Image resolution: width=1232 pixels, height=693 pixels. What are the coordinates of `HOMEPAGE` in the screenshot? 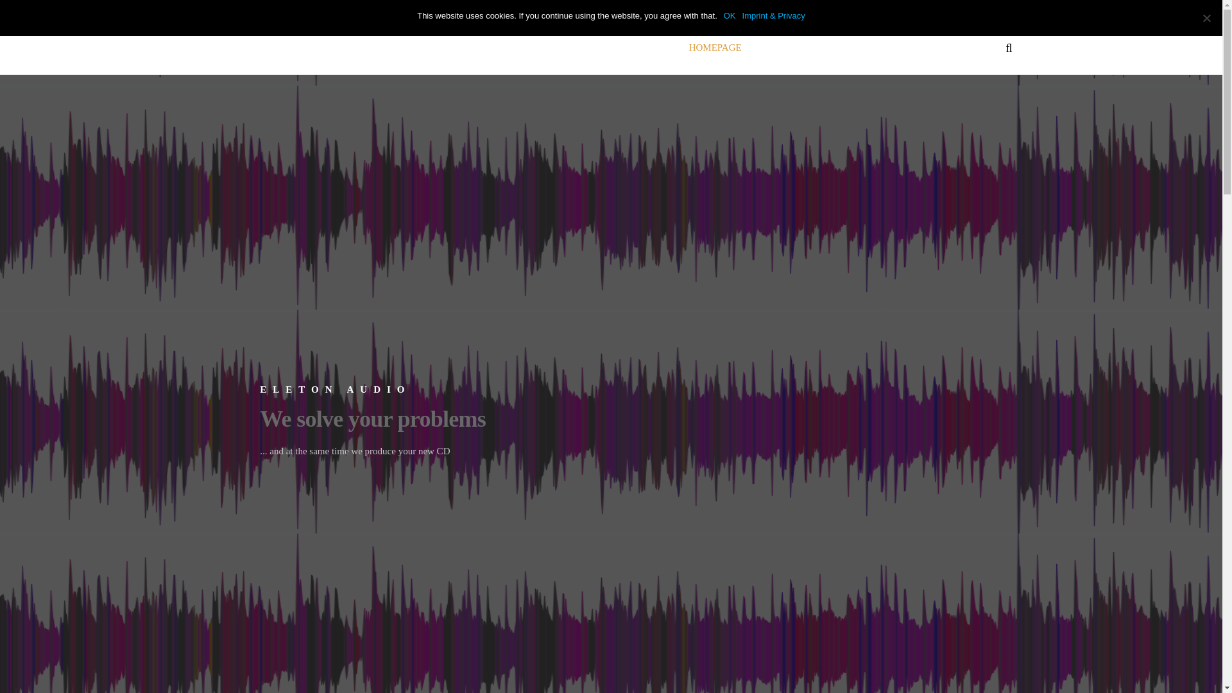 It's located at (715, 47).